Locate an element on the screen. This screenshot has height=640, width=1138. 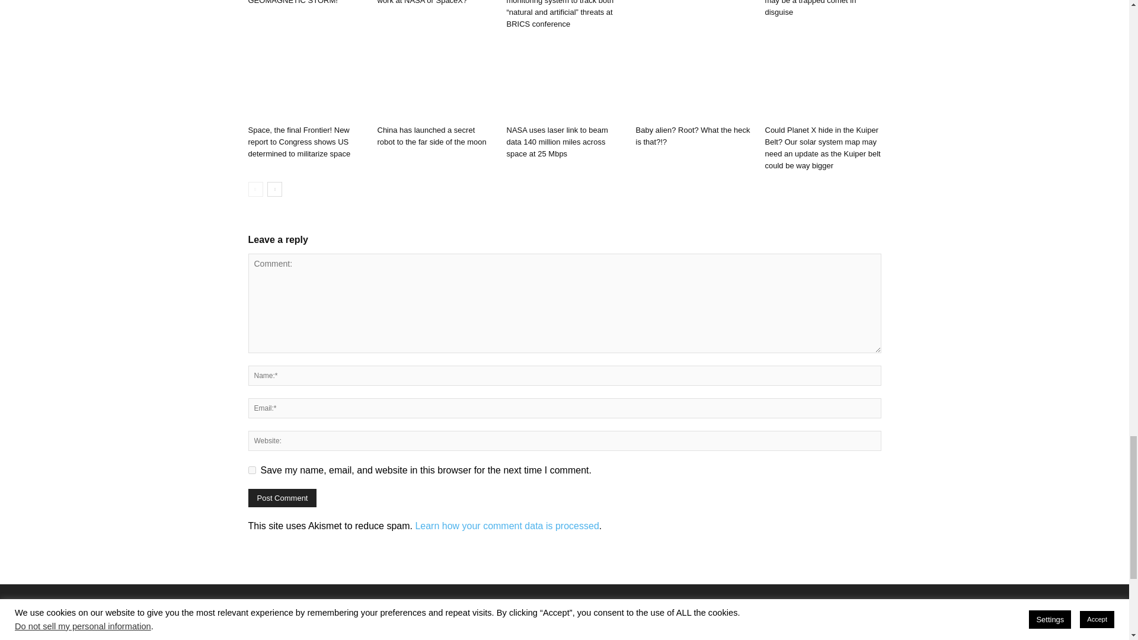
Post Comment is located at coordinates (282, 498).